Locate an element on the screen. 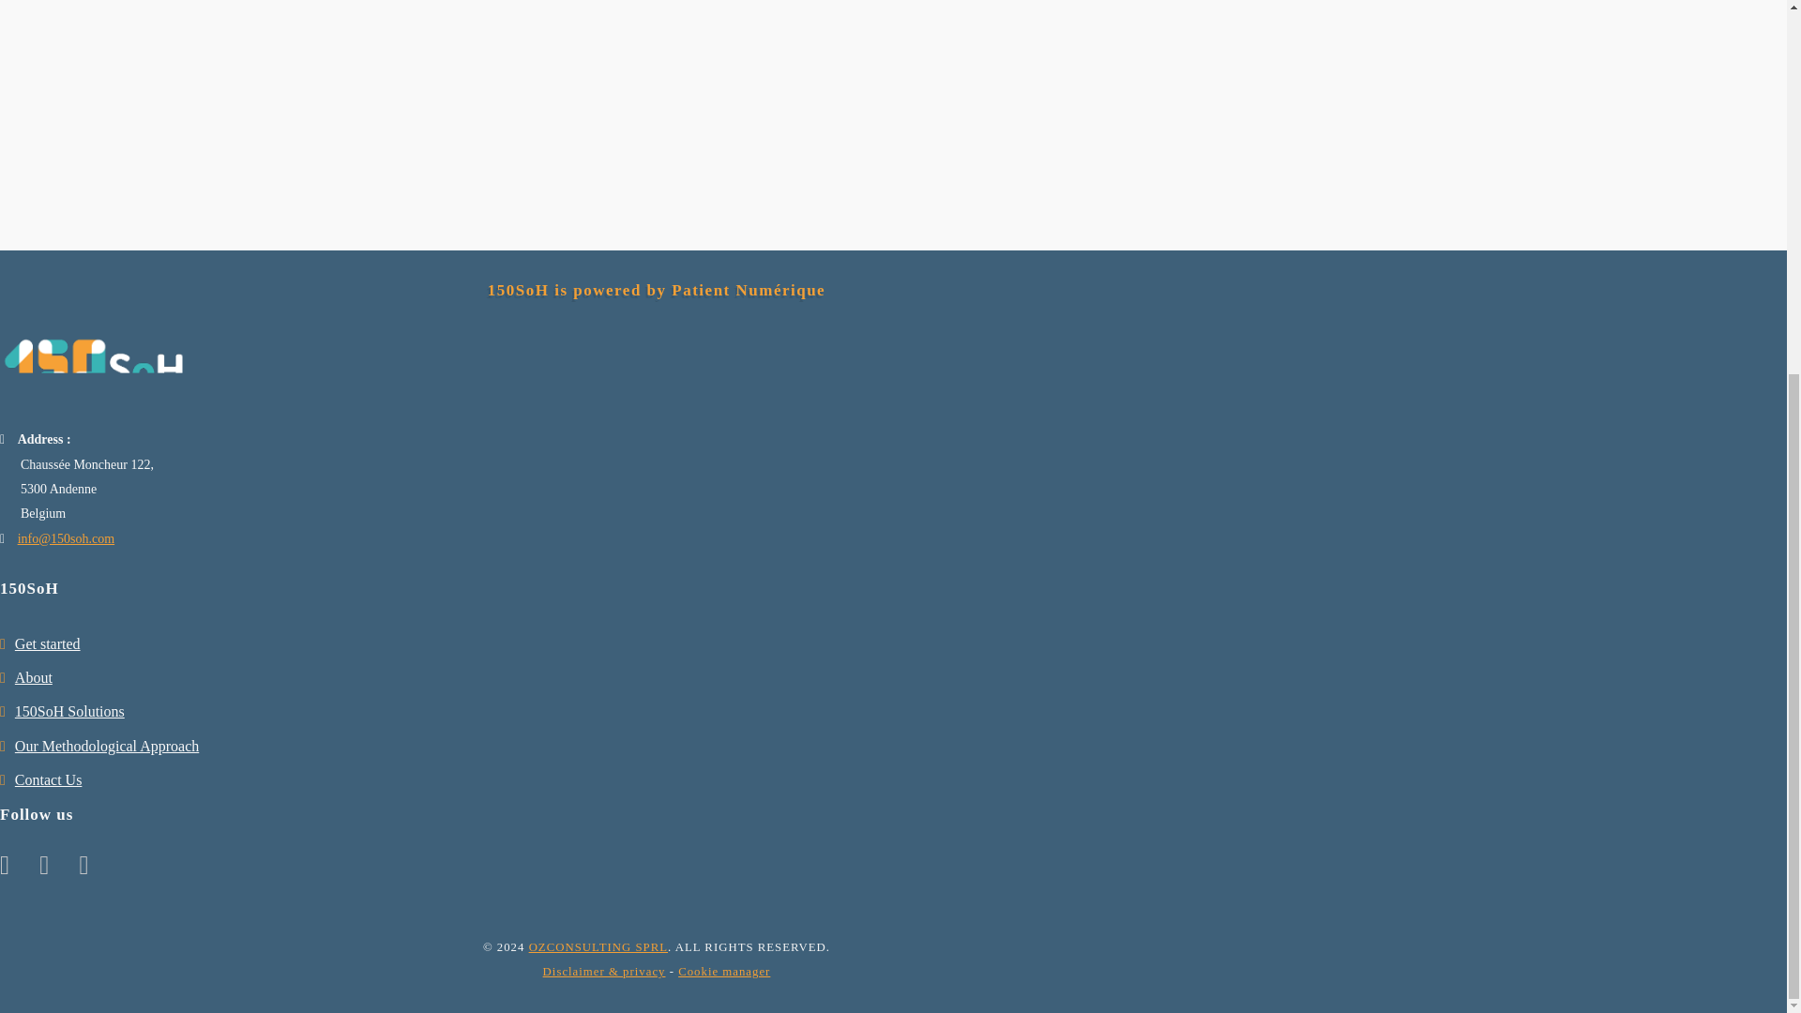 This screenshot has height=1013, width=1801. OZCONSULTING SPRL is located at coordinates (598, 947).